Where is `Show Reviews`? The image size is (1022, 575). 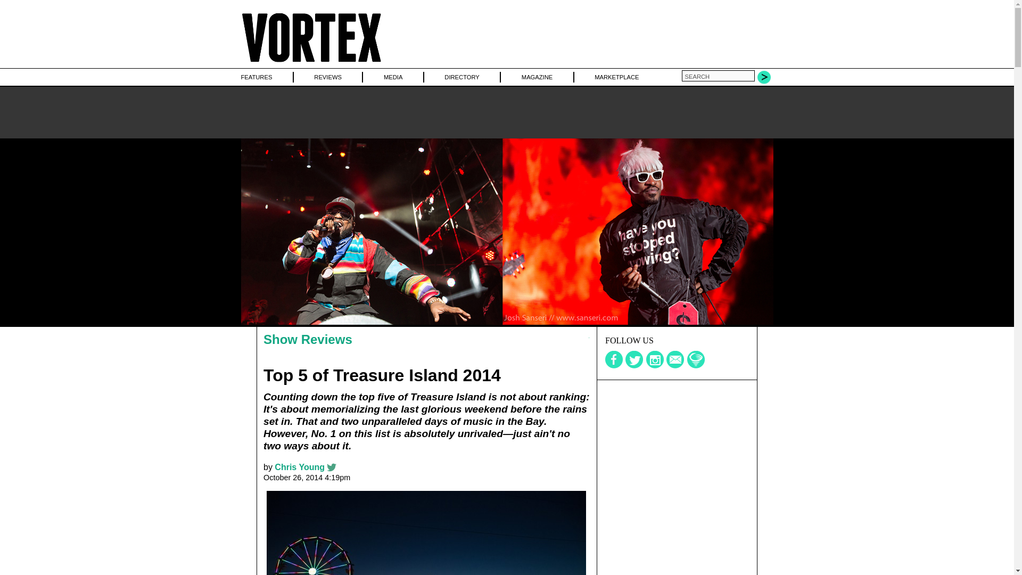 Show Reviews is located at coordinates (308, 340).